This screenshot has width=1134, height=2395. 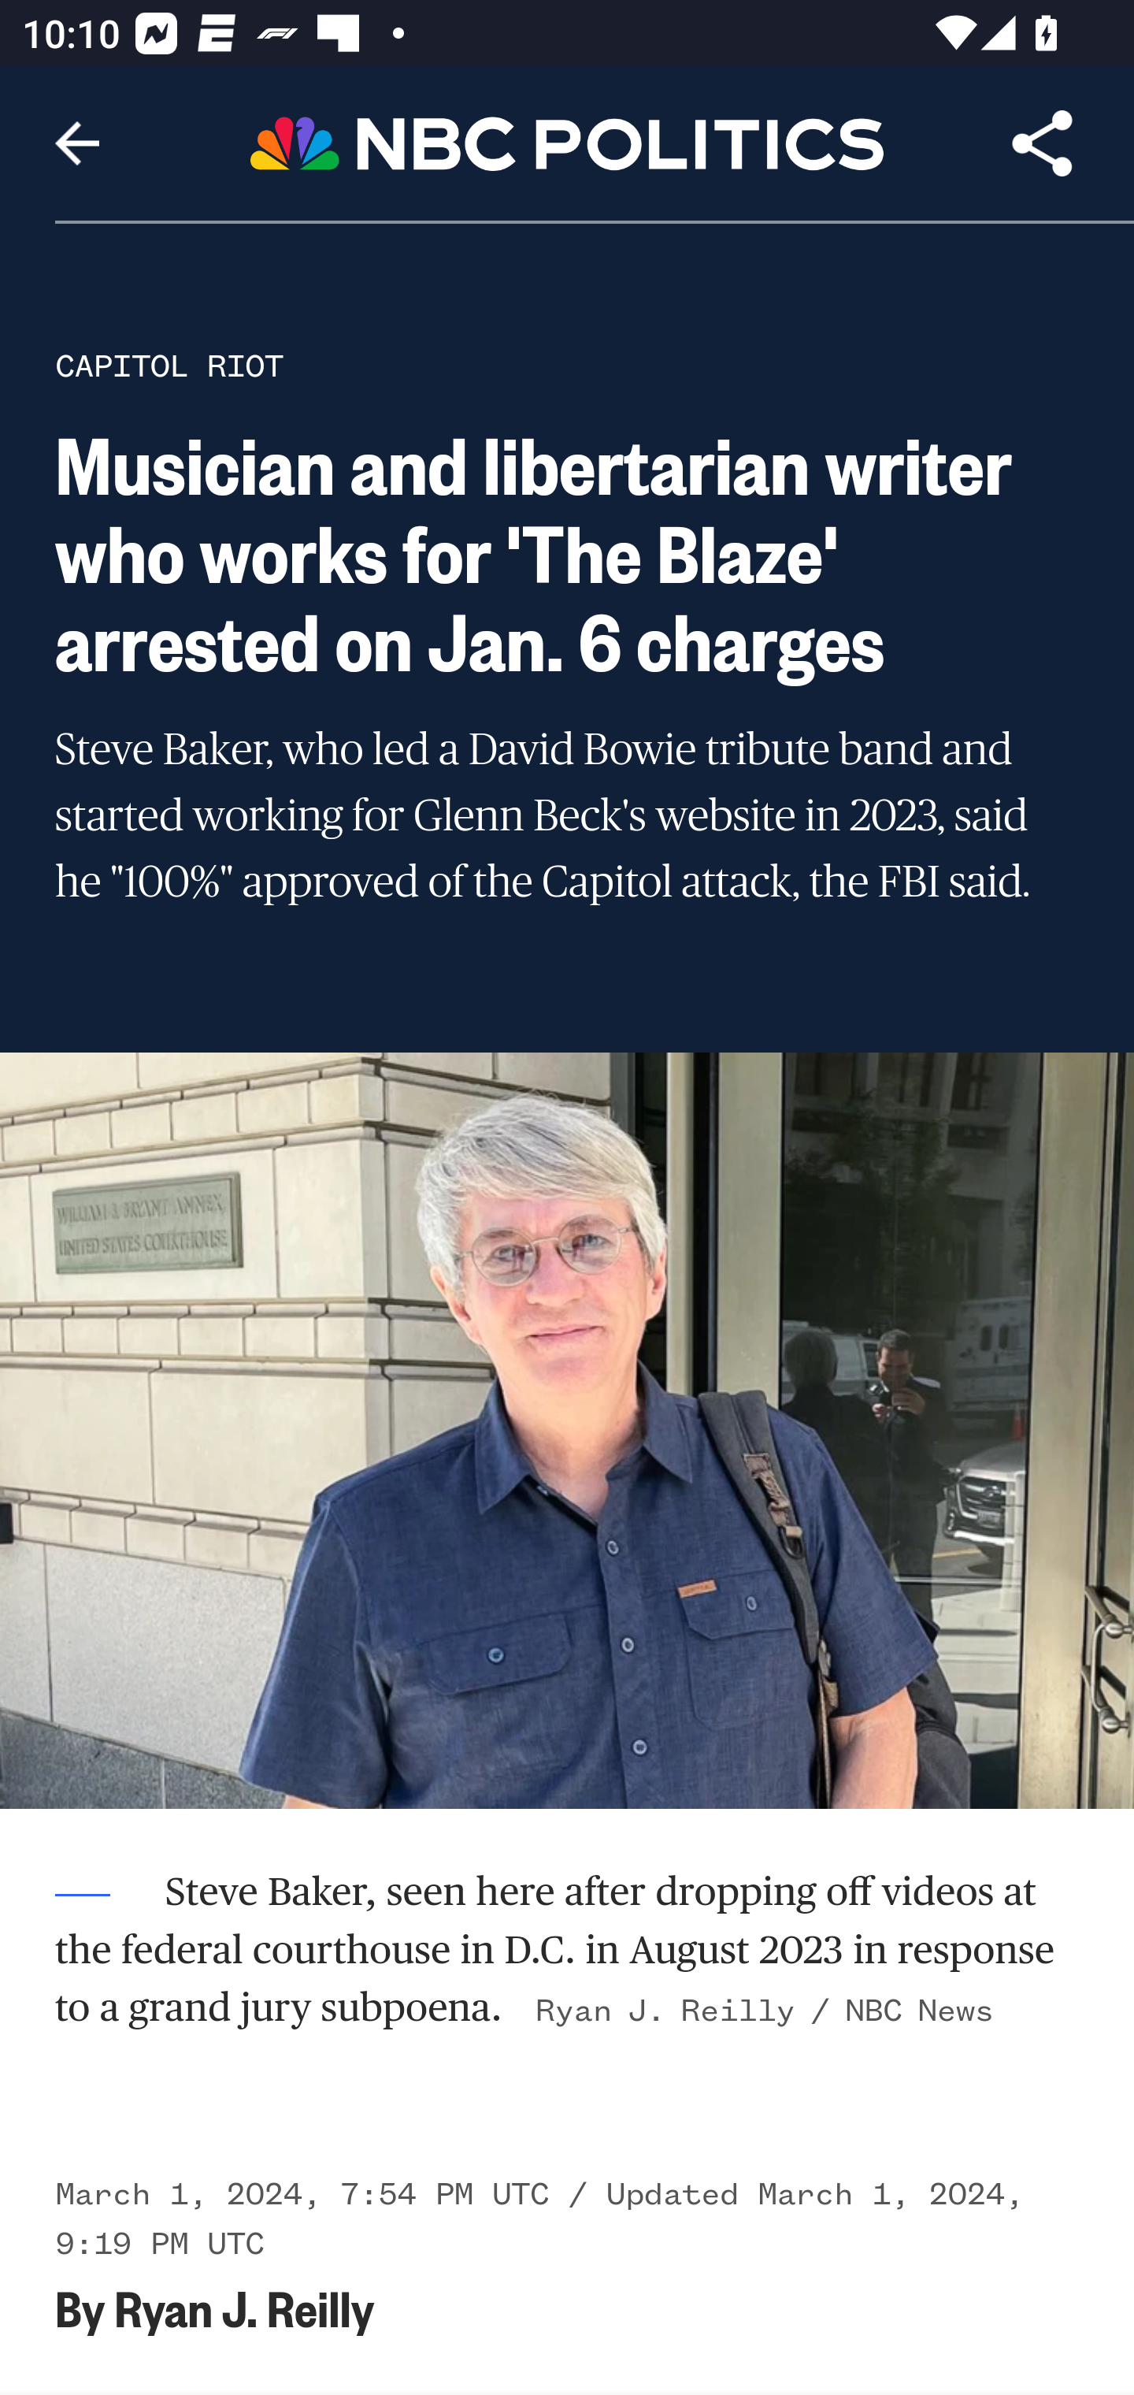 What do you see at coordinates (169, 366) in the screenshot?
I see `CAPITOL RIOT` at bounding box center [169, 366].